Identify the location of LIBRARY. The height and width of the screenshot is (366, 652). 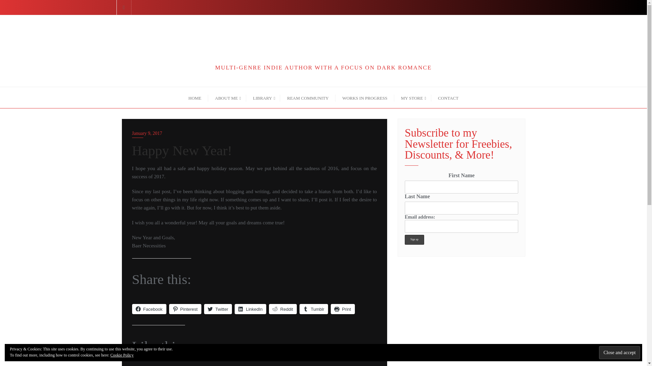
(263, 98).